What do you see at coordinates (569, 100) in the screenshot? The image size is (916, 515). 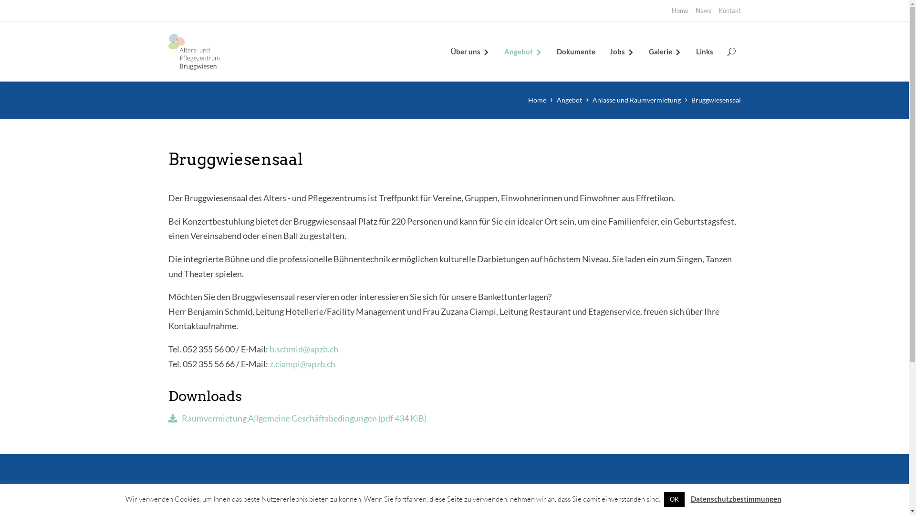 I see `Angebot` at bounding box center [569, 100].